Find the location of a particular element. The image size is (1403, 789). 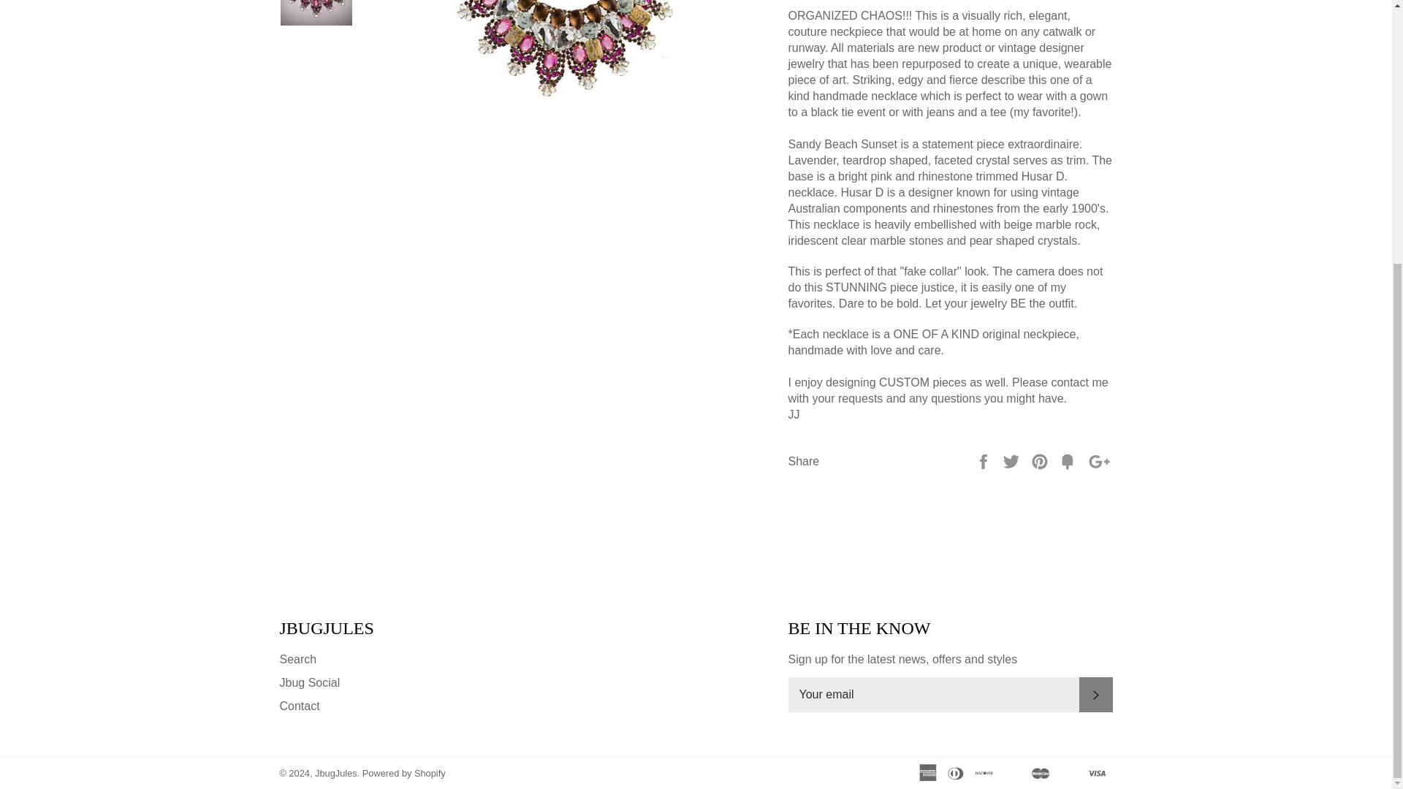

Contact is located at coordinates (300, 706).